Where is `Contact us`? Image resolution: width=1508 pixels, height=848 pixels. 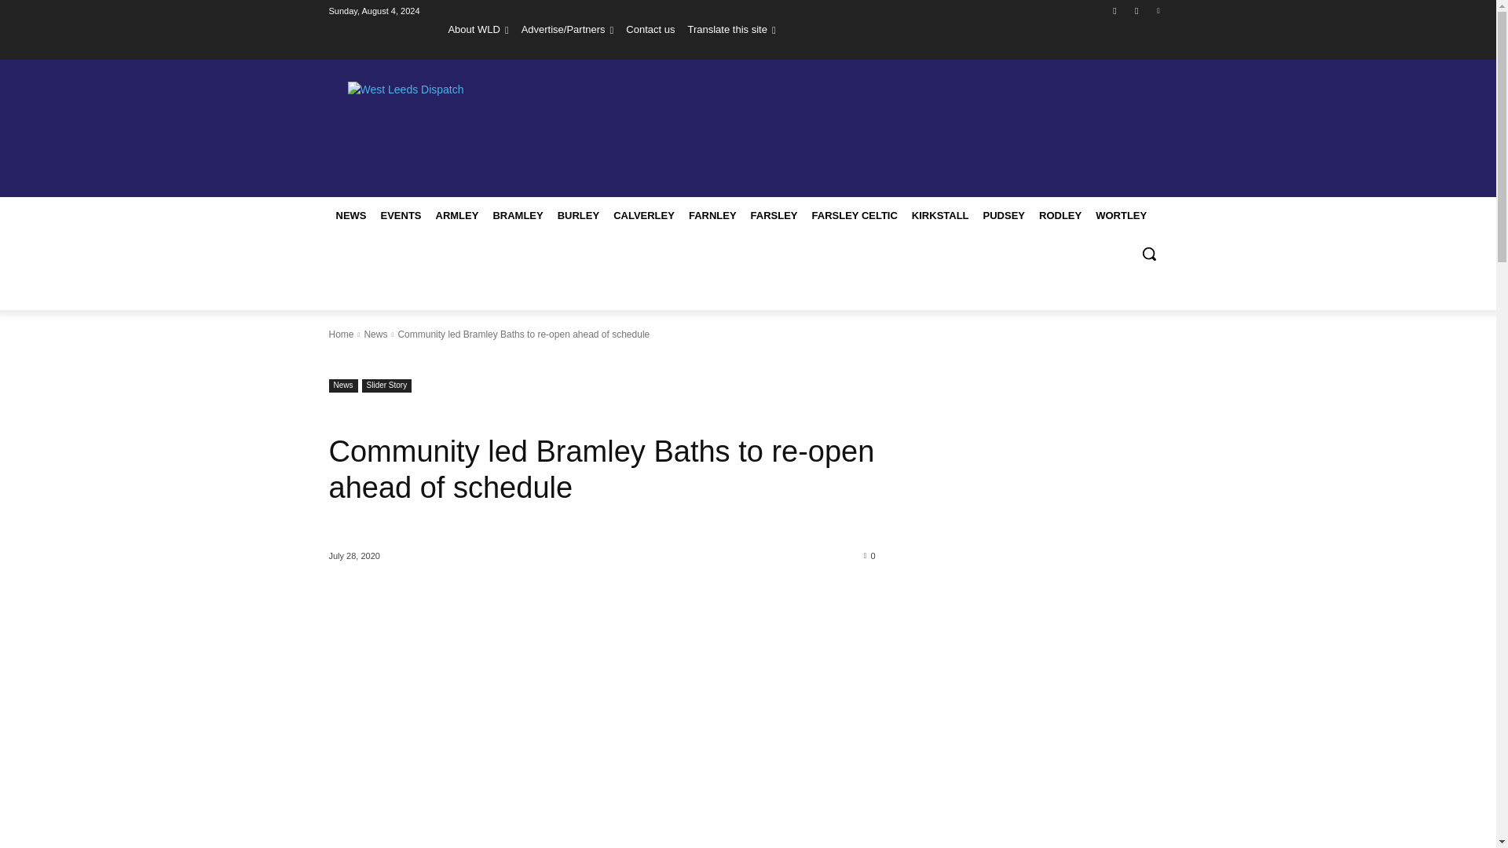 Contact us is located at coordinates (650, 29).